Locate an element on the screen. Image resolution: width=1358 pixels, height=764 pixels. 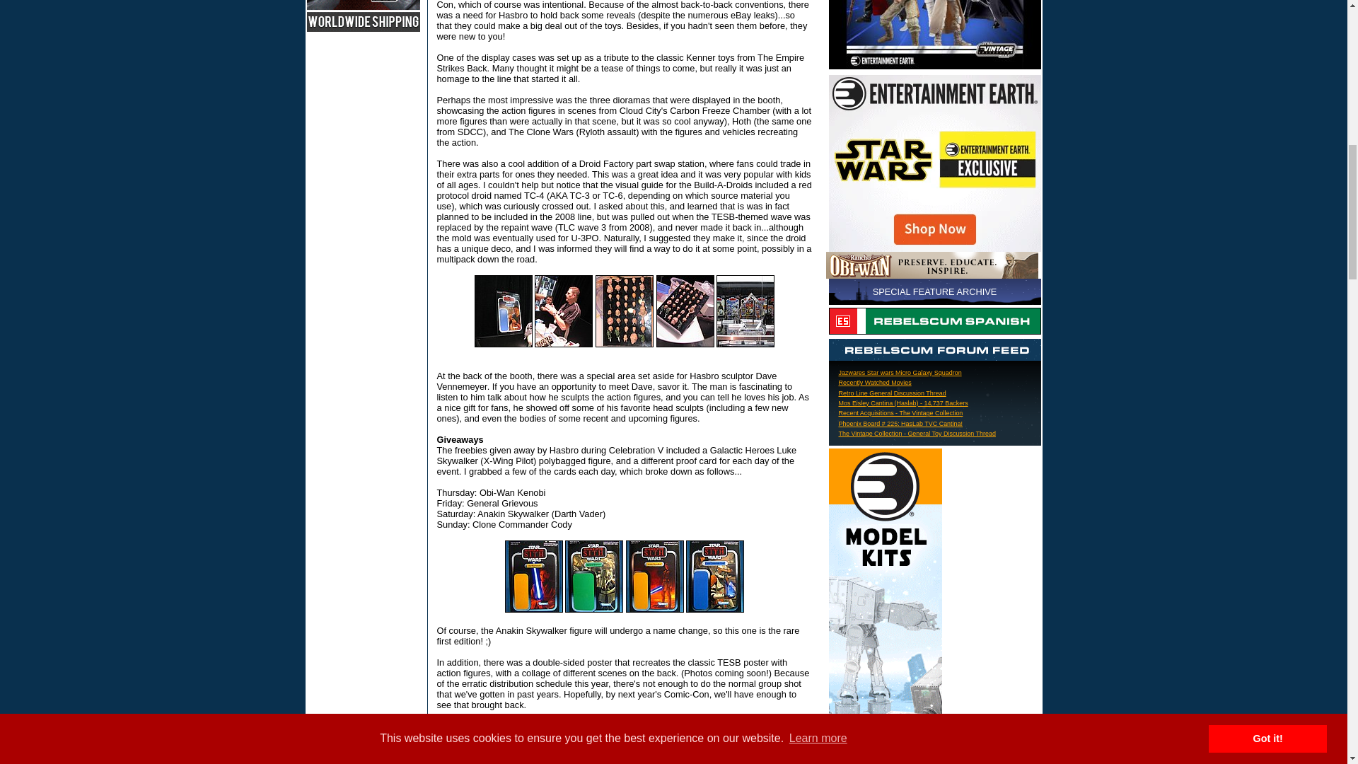
The Rebelscum Forum Feed is located at coordinates (935, 349).